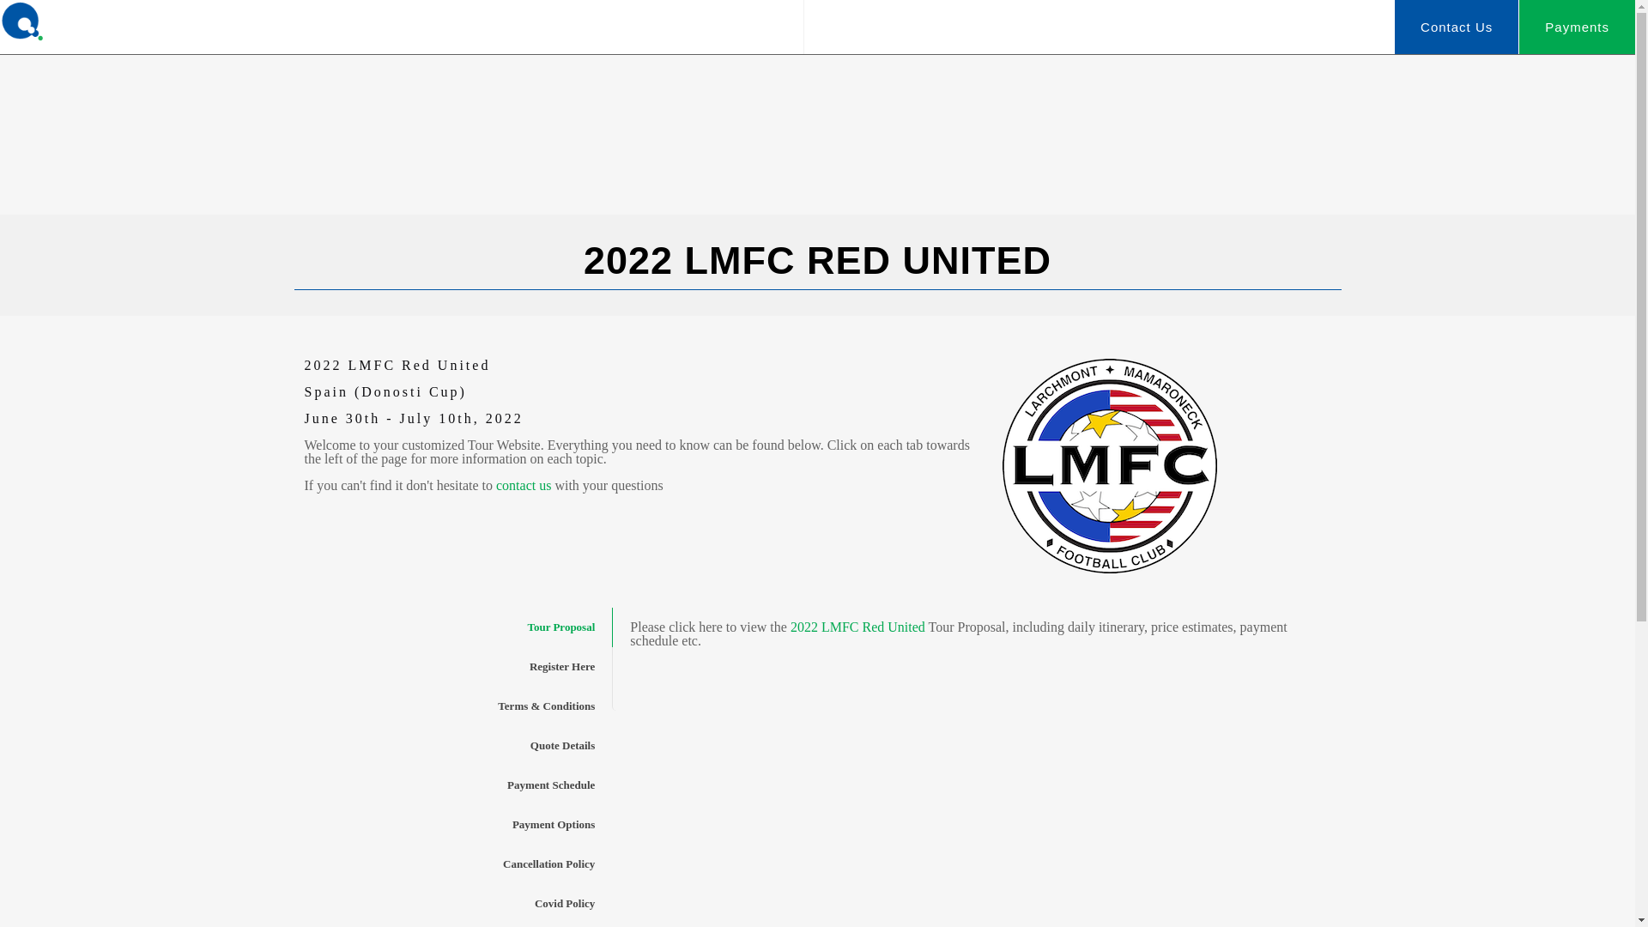 Image resolution: width=1648 pixels, height=927 pixels. I want to click on Payment Options, so click(457, 824).